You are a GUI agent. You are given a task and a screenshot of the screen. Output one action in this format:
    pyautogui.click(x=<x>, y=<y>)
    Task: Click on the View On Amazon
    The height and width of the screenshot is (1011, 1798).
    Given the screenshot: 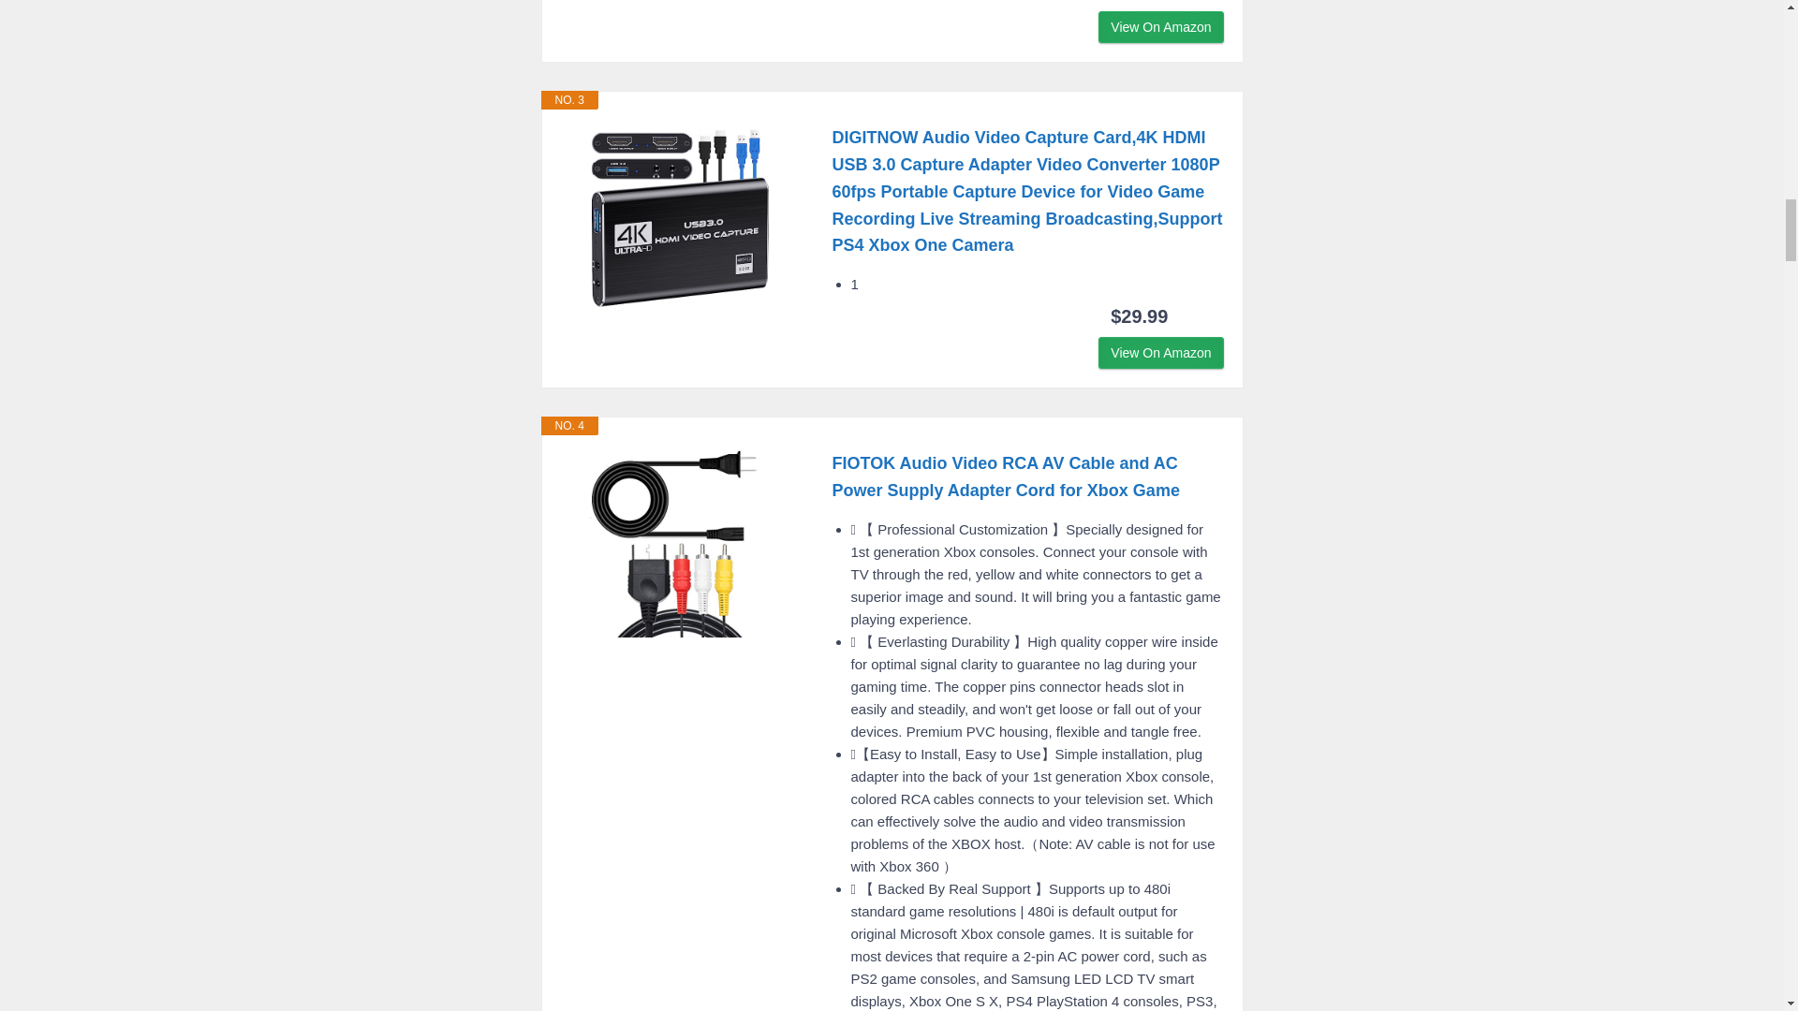 What is the action you would take?
    pyautogui.click(x=1160, y=26)
    